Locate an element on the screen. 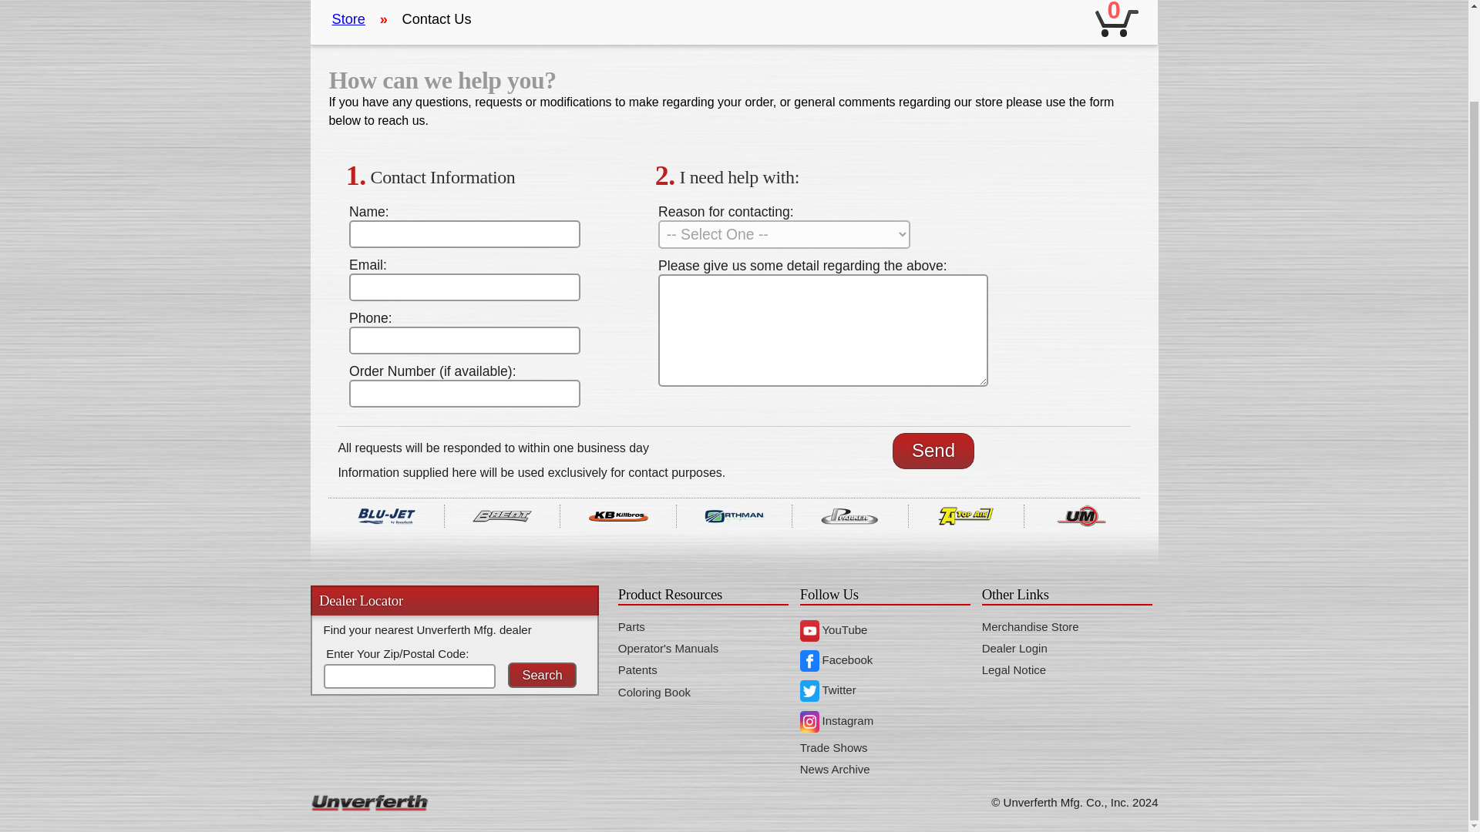  Search is located at coordinates (542, 675).